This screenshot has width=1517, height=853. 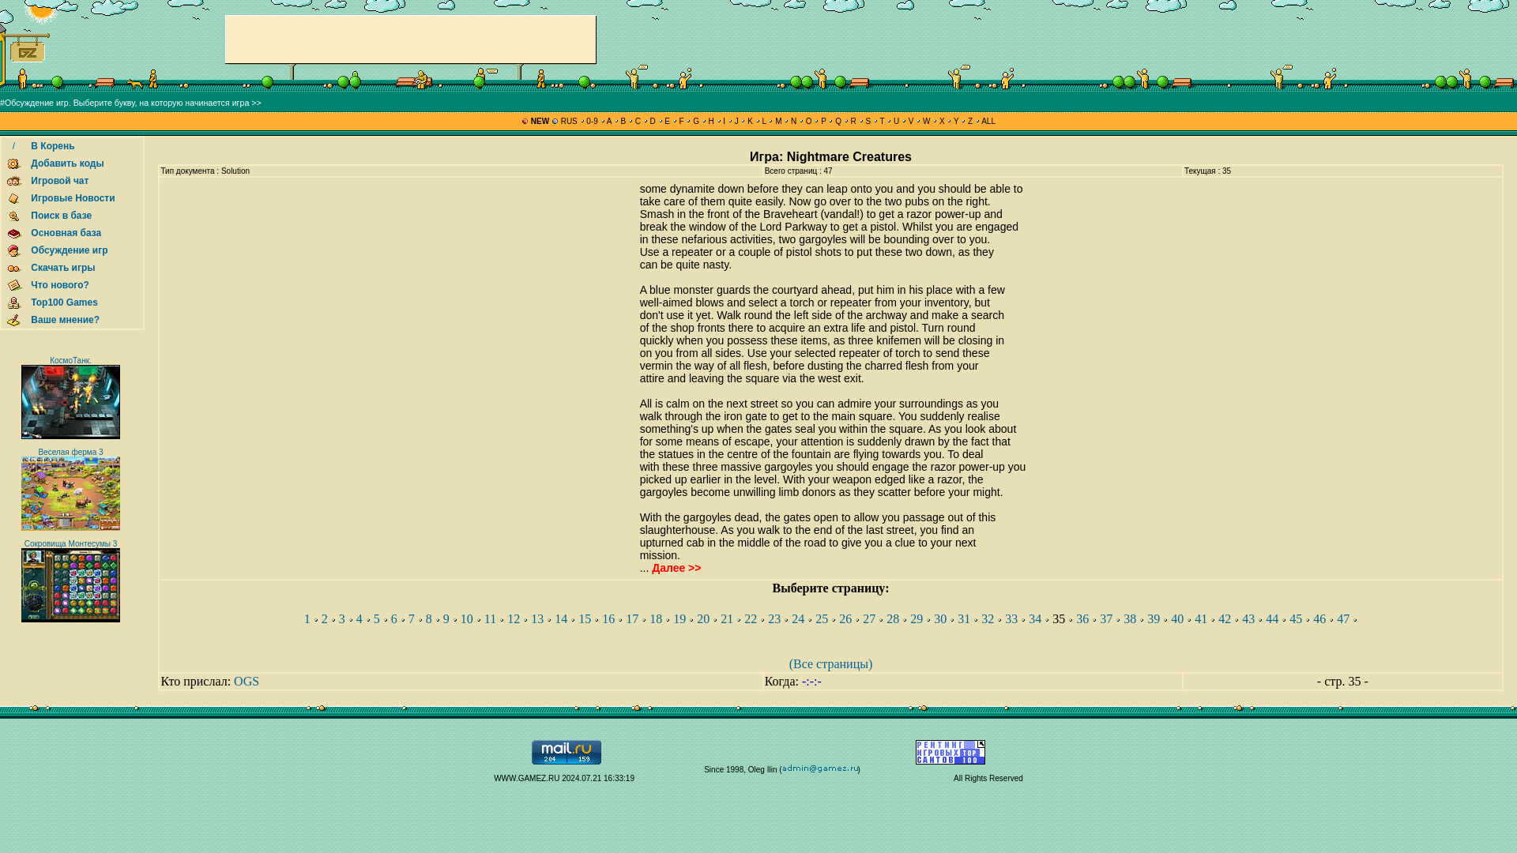 I want to click on S, so click(x=868, y=120).